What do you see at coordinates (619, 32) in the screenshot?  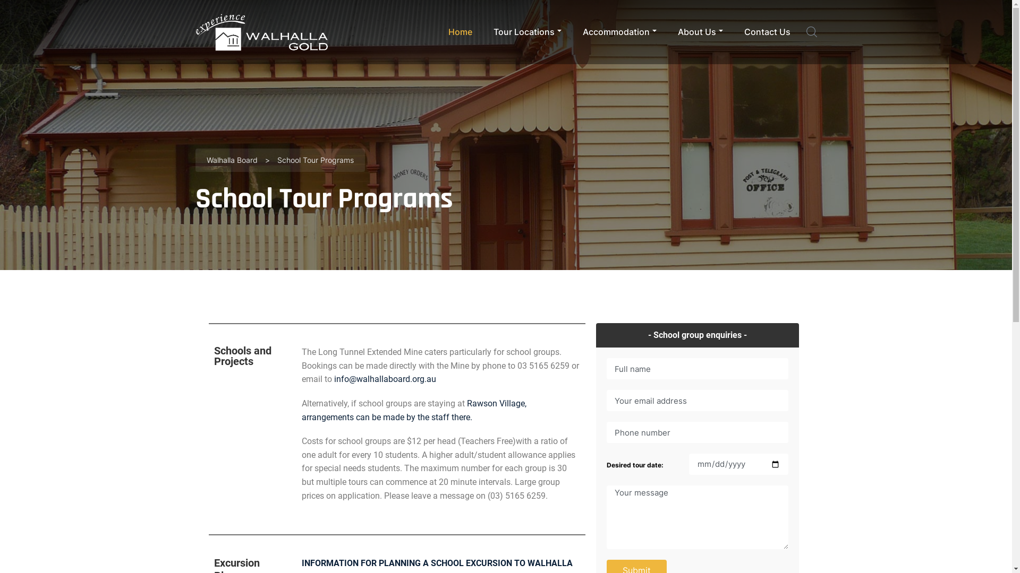 I see `Accommodation` at bounding box center [619, 32].